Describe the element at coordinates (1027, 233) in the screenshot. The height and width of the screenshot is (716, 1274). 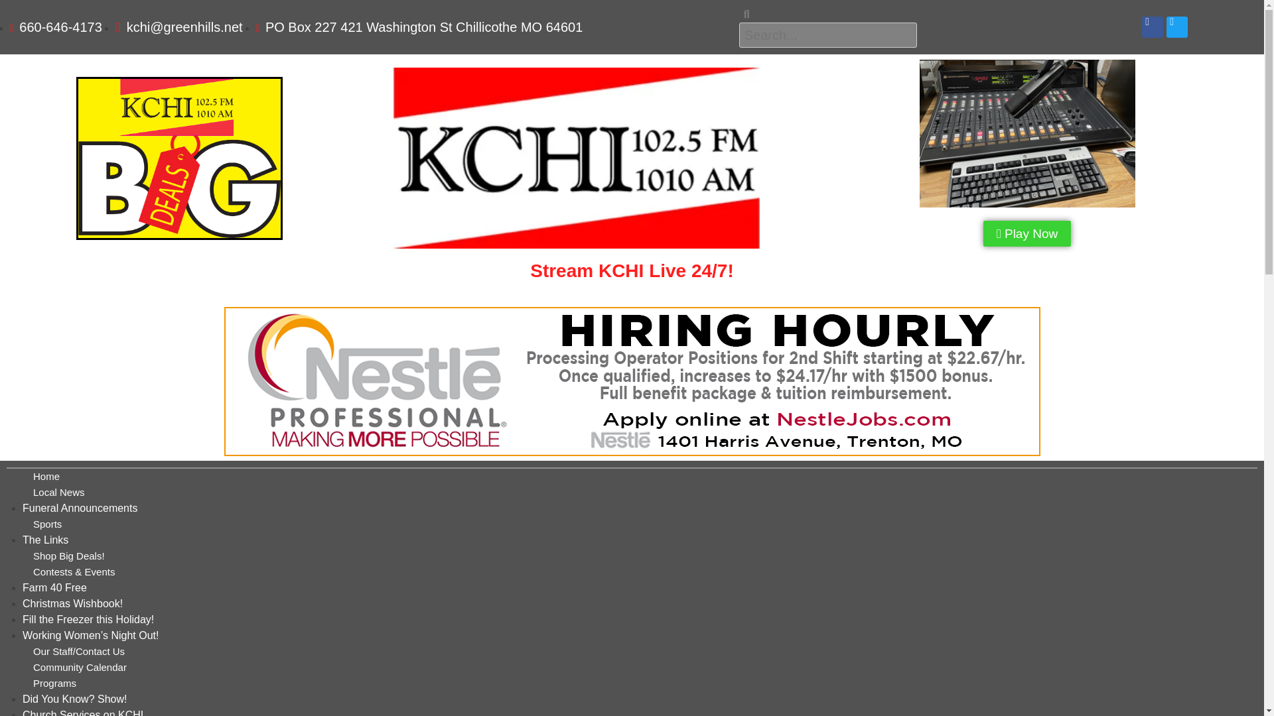
I see `Play Now` at that location.